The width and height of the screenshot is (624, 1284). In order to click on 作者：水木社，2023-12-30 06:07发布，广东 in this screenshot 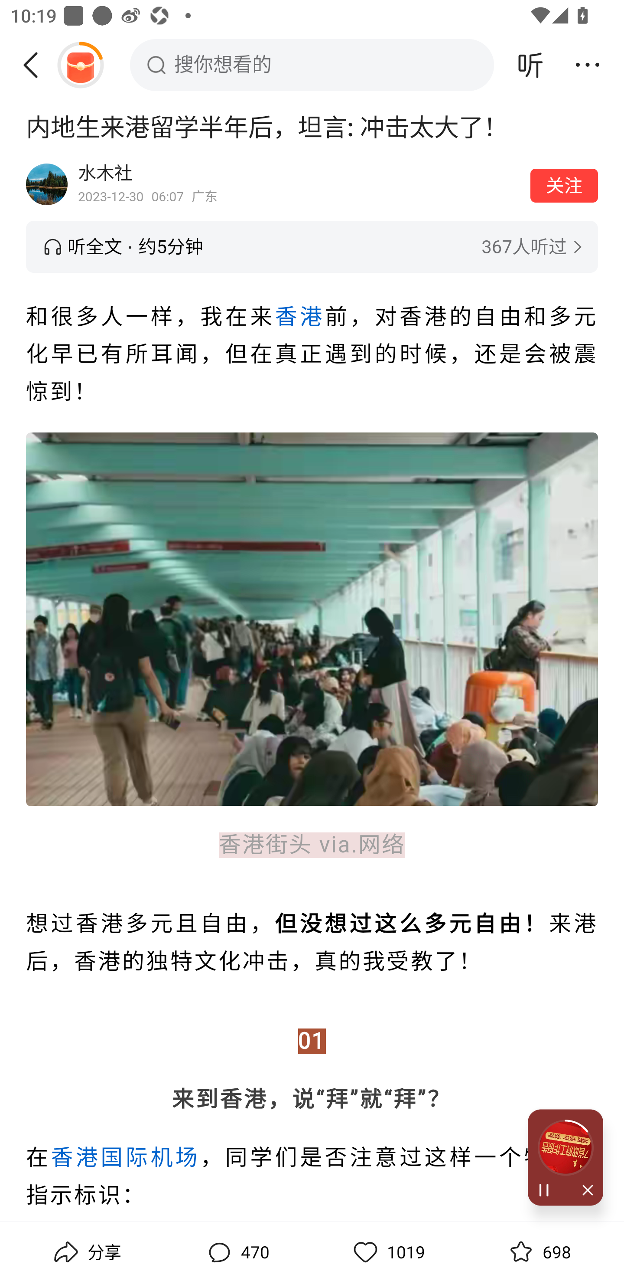, I will do `click(299, 184)`.